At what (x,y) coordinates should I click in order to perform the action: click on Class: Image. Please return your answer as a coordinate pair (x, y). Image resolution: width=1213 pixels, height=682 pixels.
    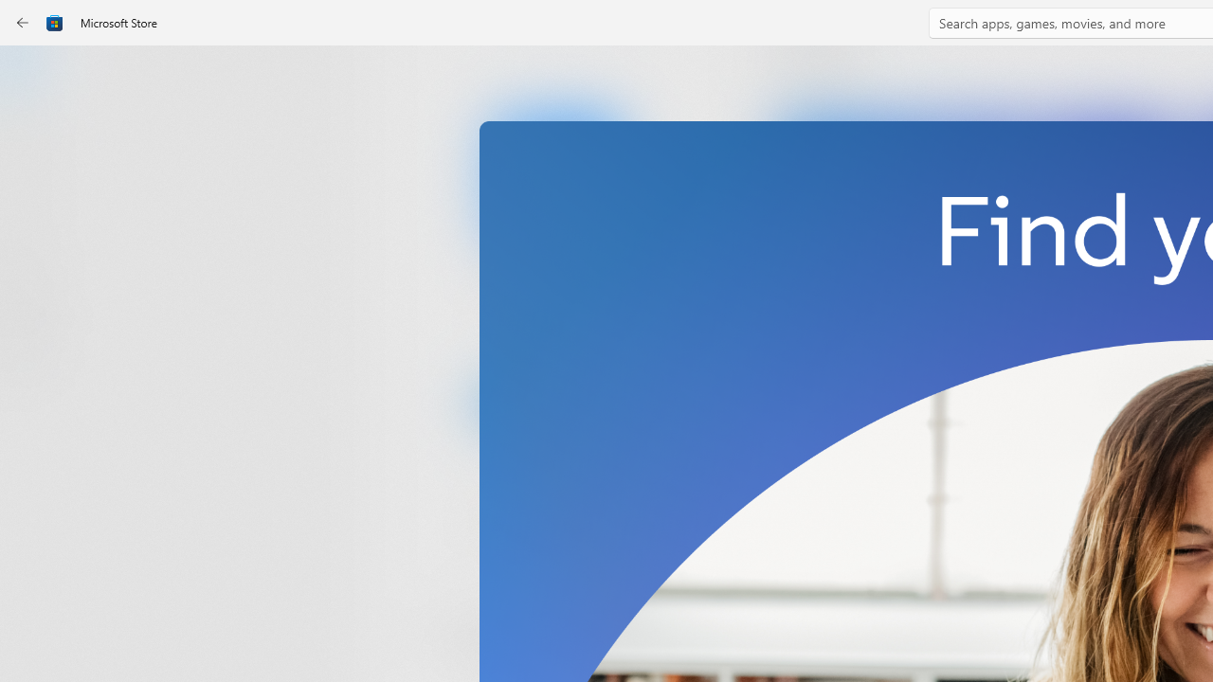
    Looking at the image, I should click on (55, 23).